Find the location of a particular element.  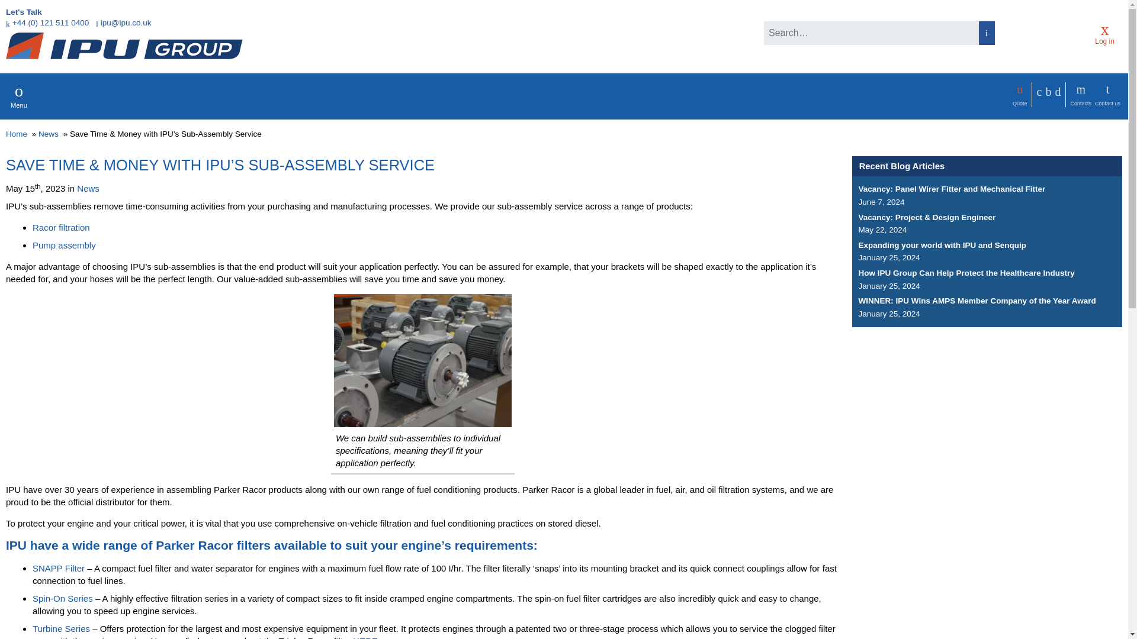

Email is located at coordinates (123, 22).